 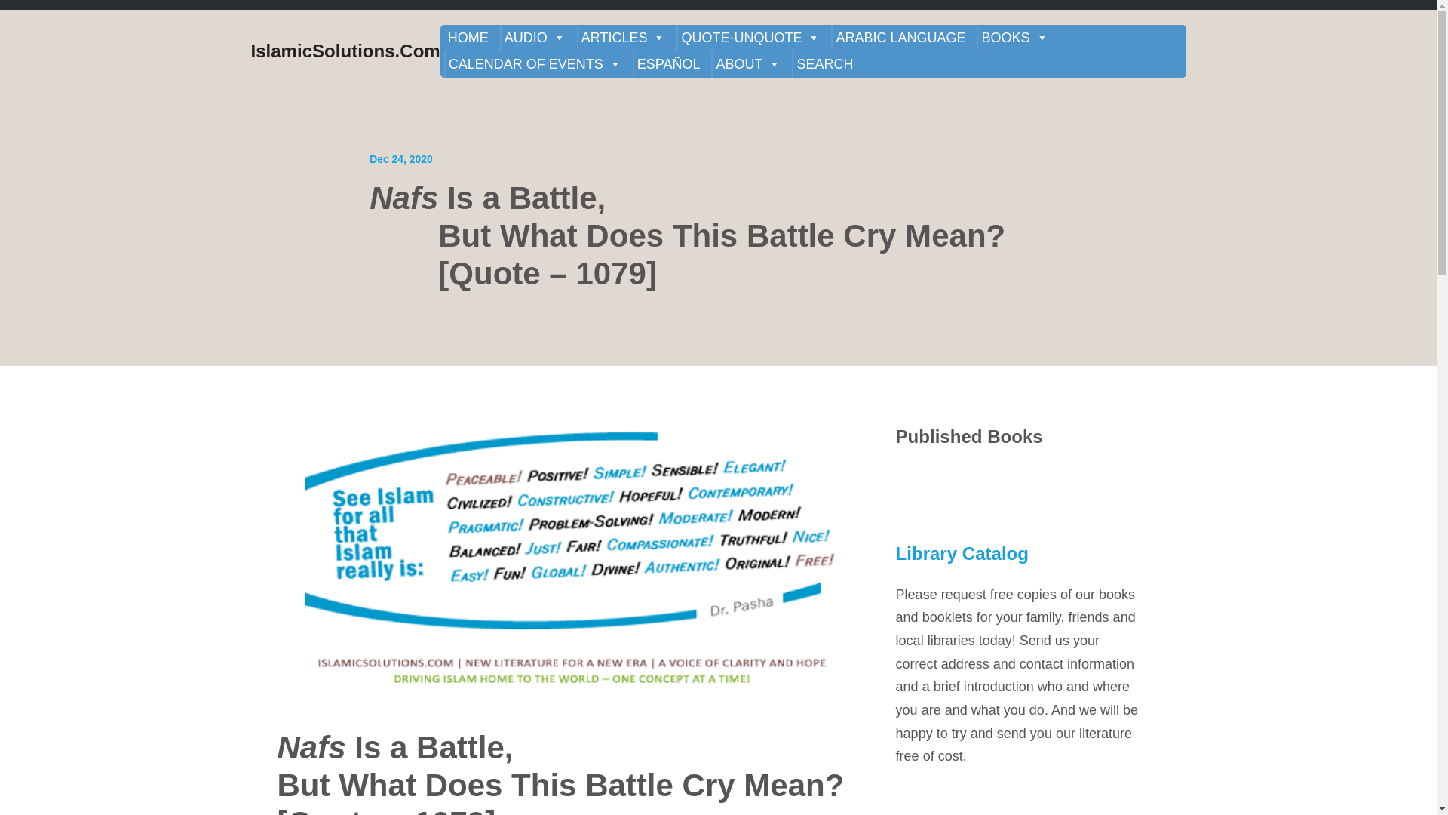 I want to click on HOME, so click(x=468, y=38).